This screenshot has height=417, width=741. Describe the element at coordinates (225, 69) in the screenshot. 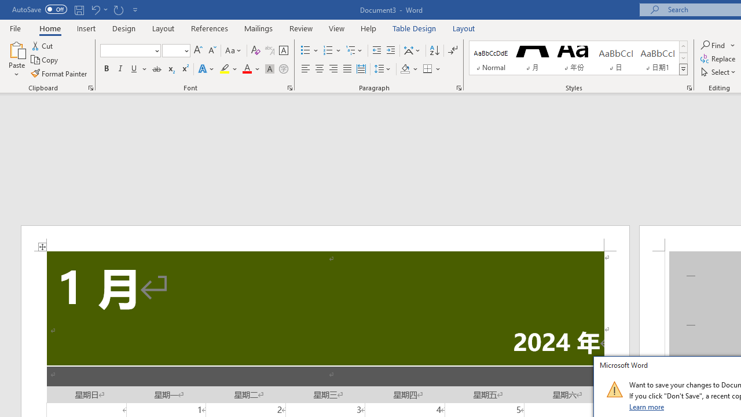

I see `Text Highlight Color Yellow` at that location.